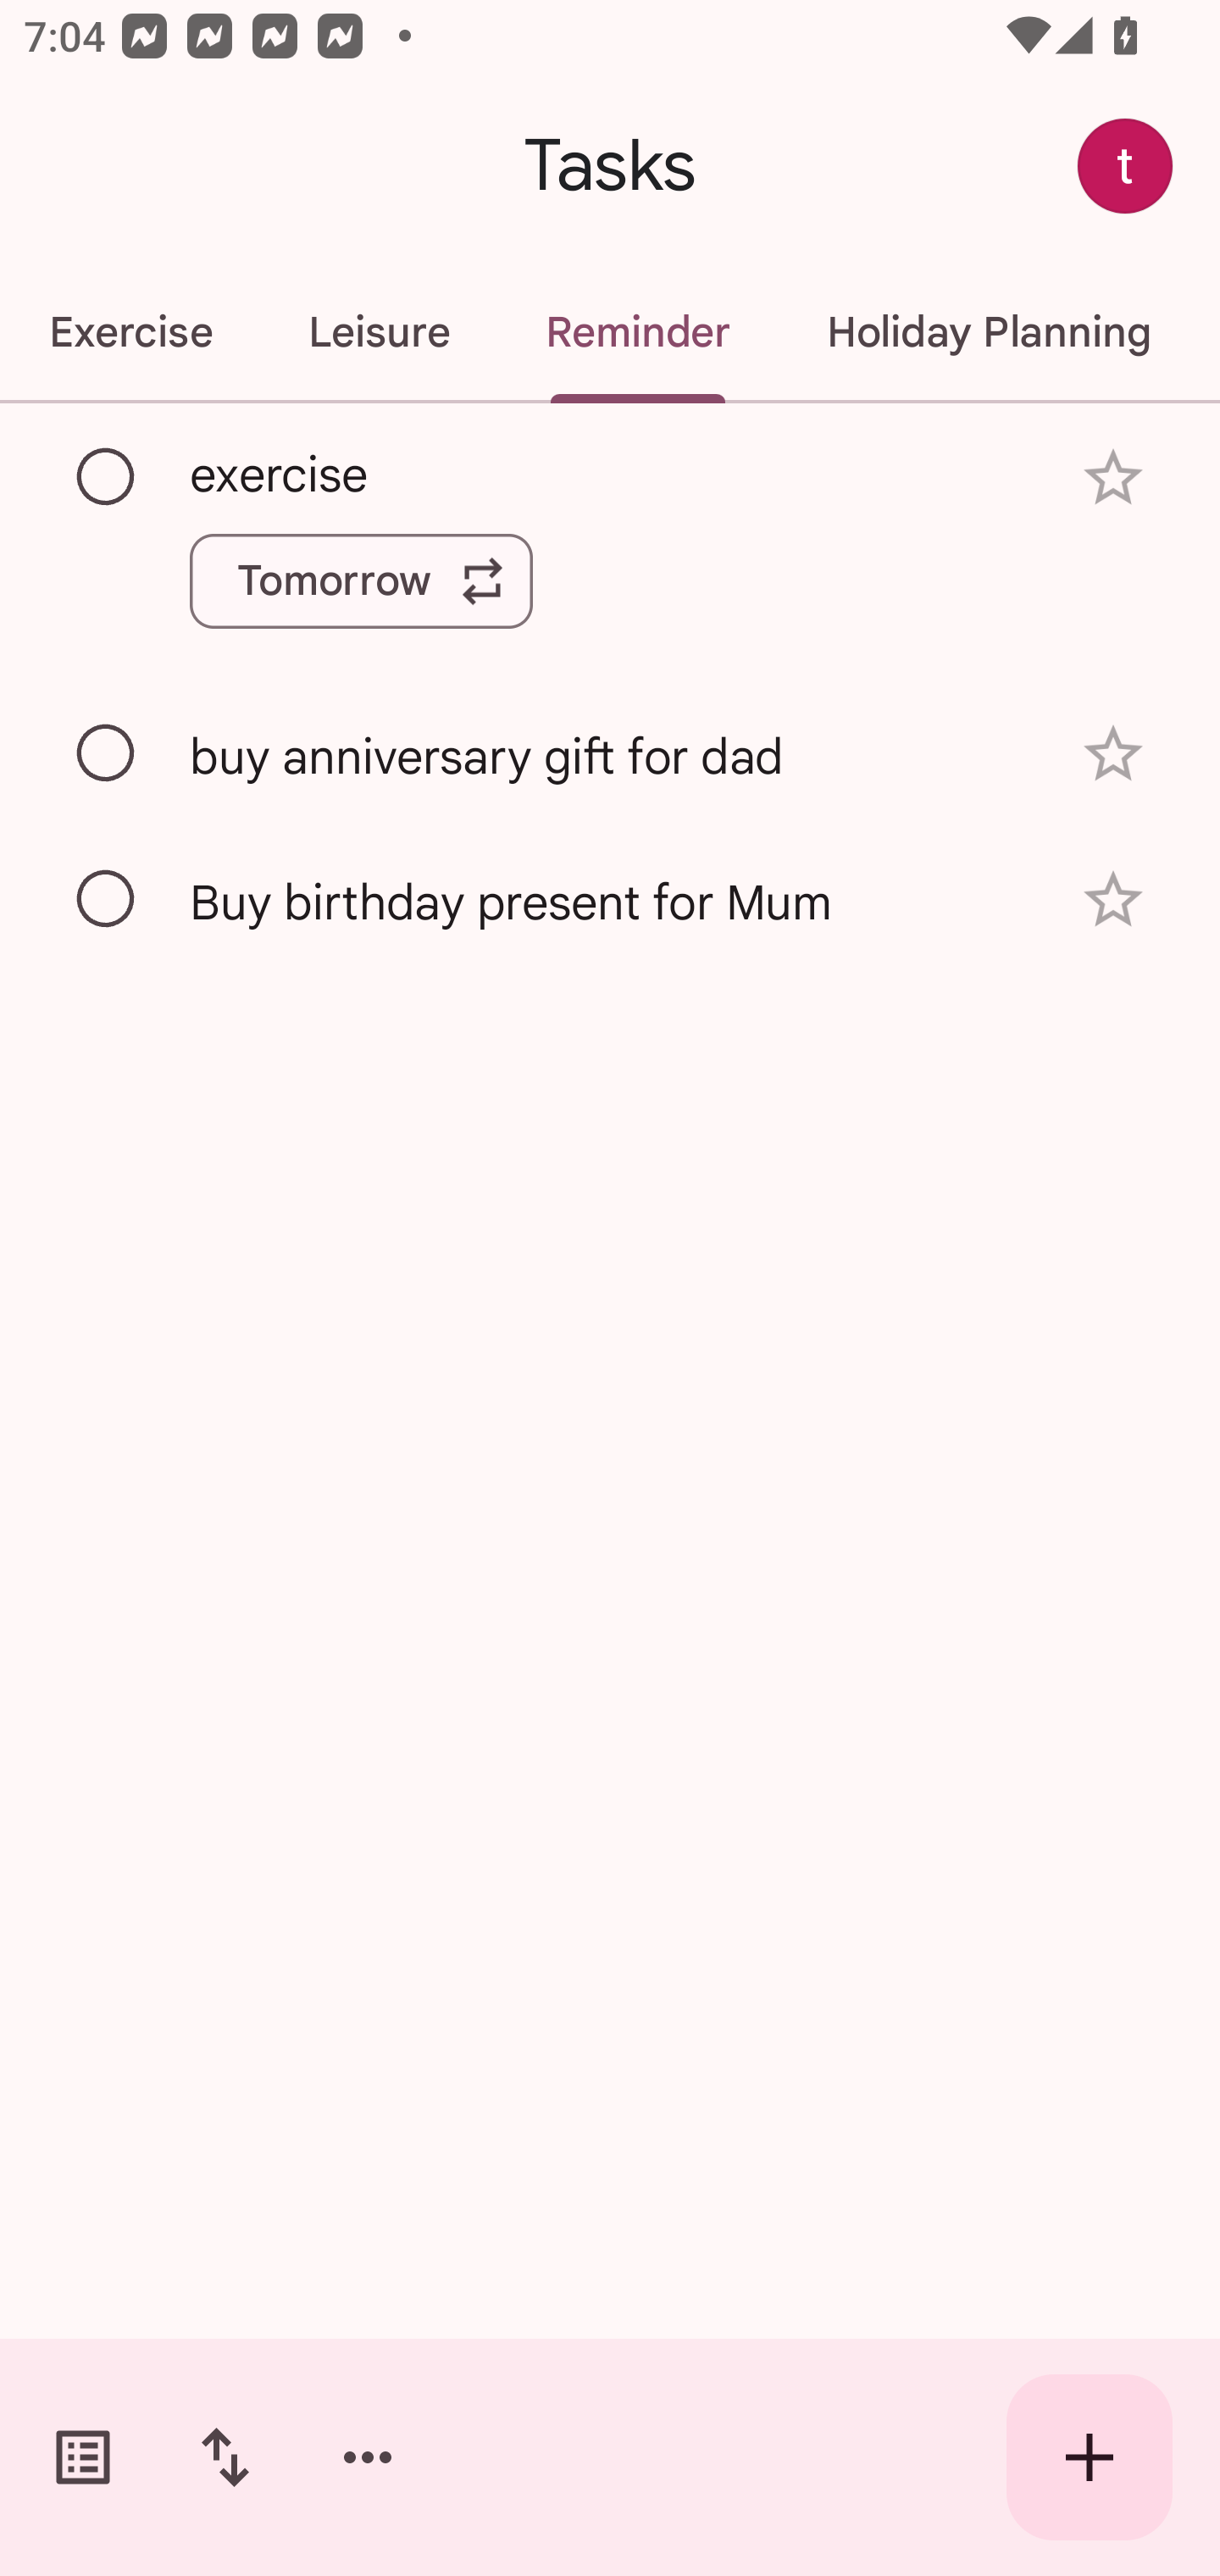 The height and width of the screenshot is (2576, 1220). Describe the element at coordinates (1090, 2457) in the screenshot. I see `Create new task` at that location.